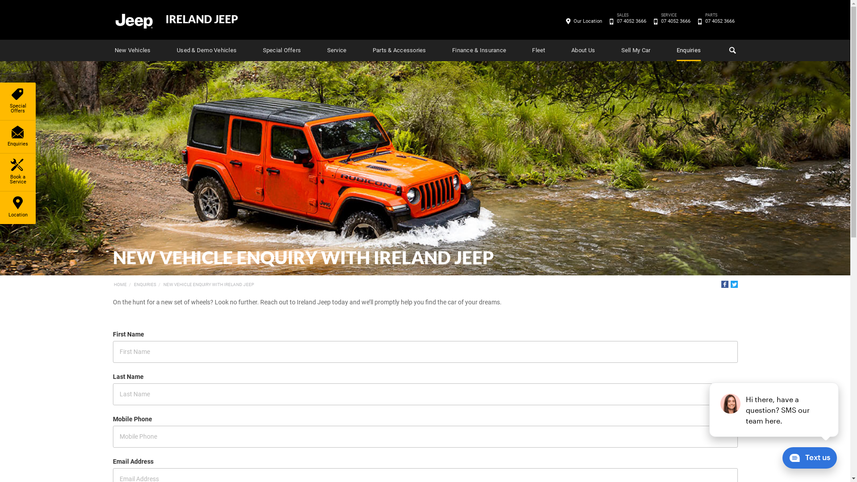 The height and width of the screenshot is (482, 857). What do you see at coordinates (732, 50) in the screenshot?
I see `Search` at bounding box center [732, 50].